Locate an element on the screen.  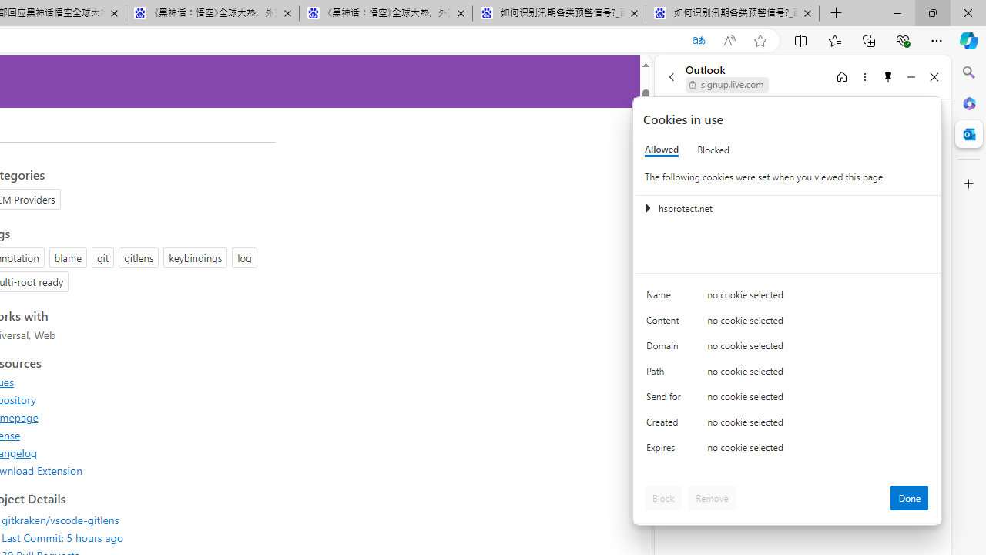
Allowed is located at coordinates (662, 150).